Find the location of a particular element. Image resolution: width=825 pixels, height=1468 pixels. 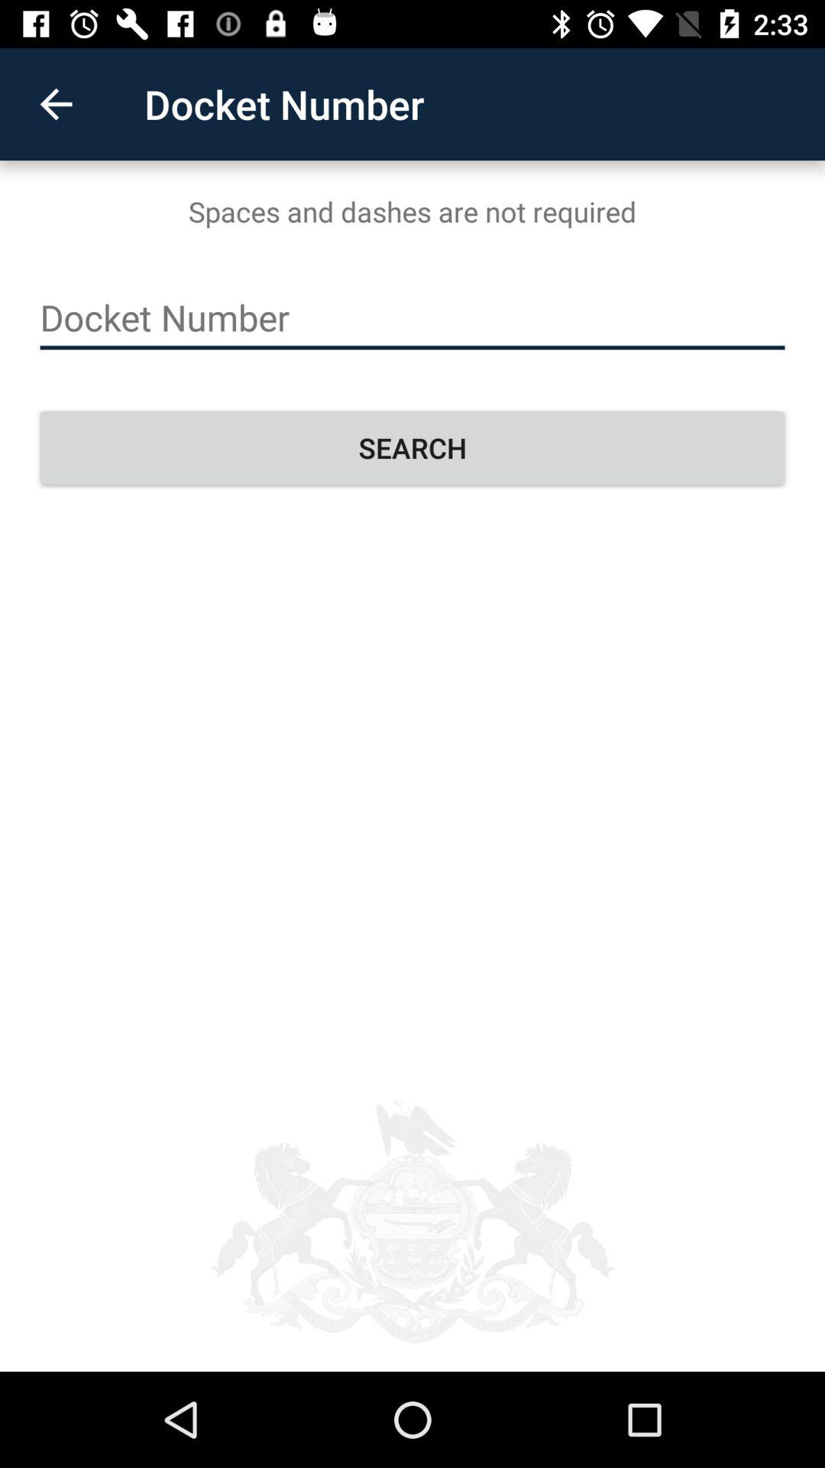

tap the item above the search item is located at coordinates (412, 318).